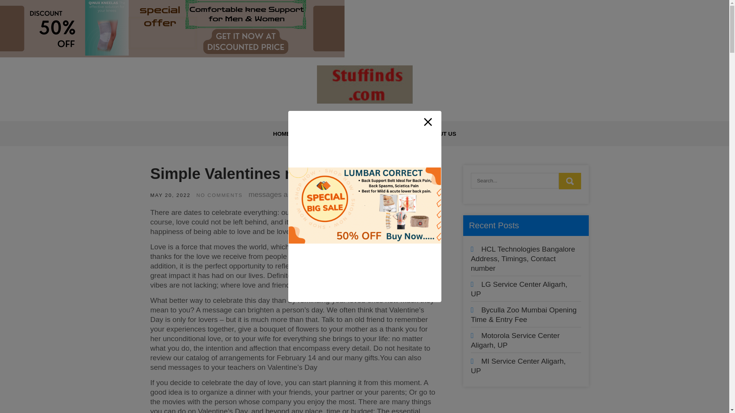  I want to click on Search, so click(570, 181).